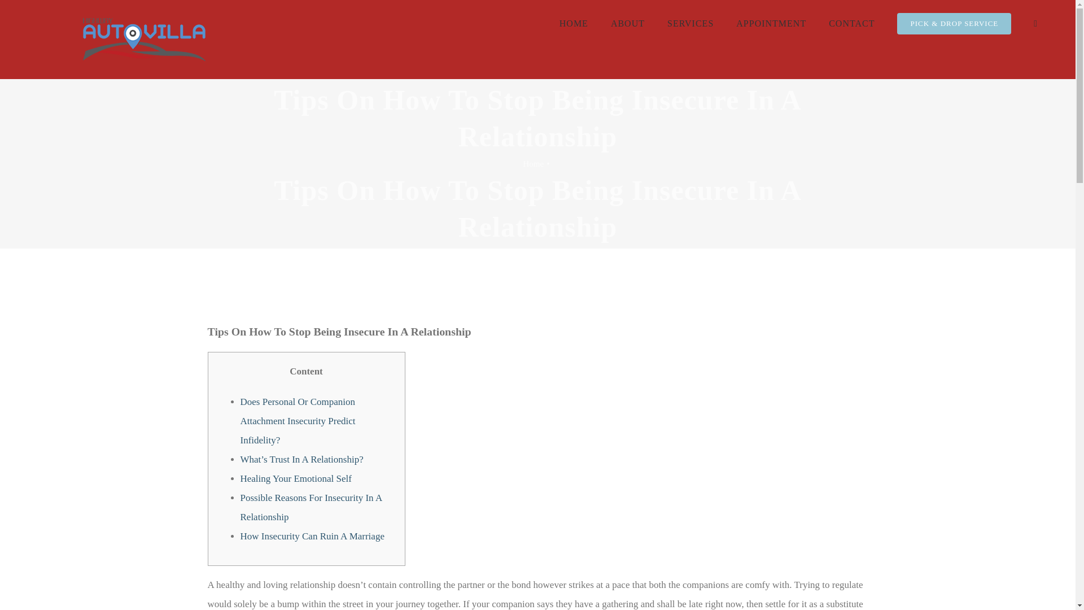 The height and width of the screenshot is (610, 1084). Describe the element at coordinates (534, 164) in the screenshot. I see `Home` at that location.